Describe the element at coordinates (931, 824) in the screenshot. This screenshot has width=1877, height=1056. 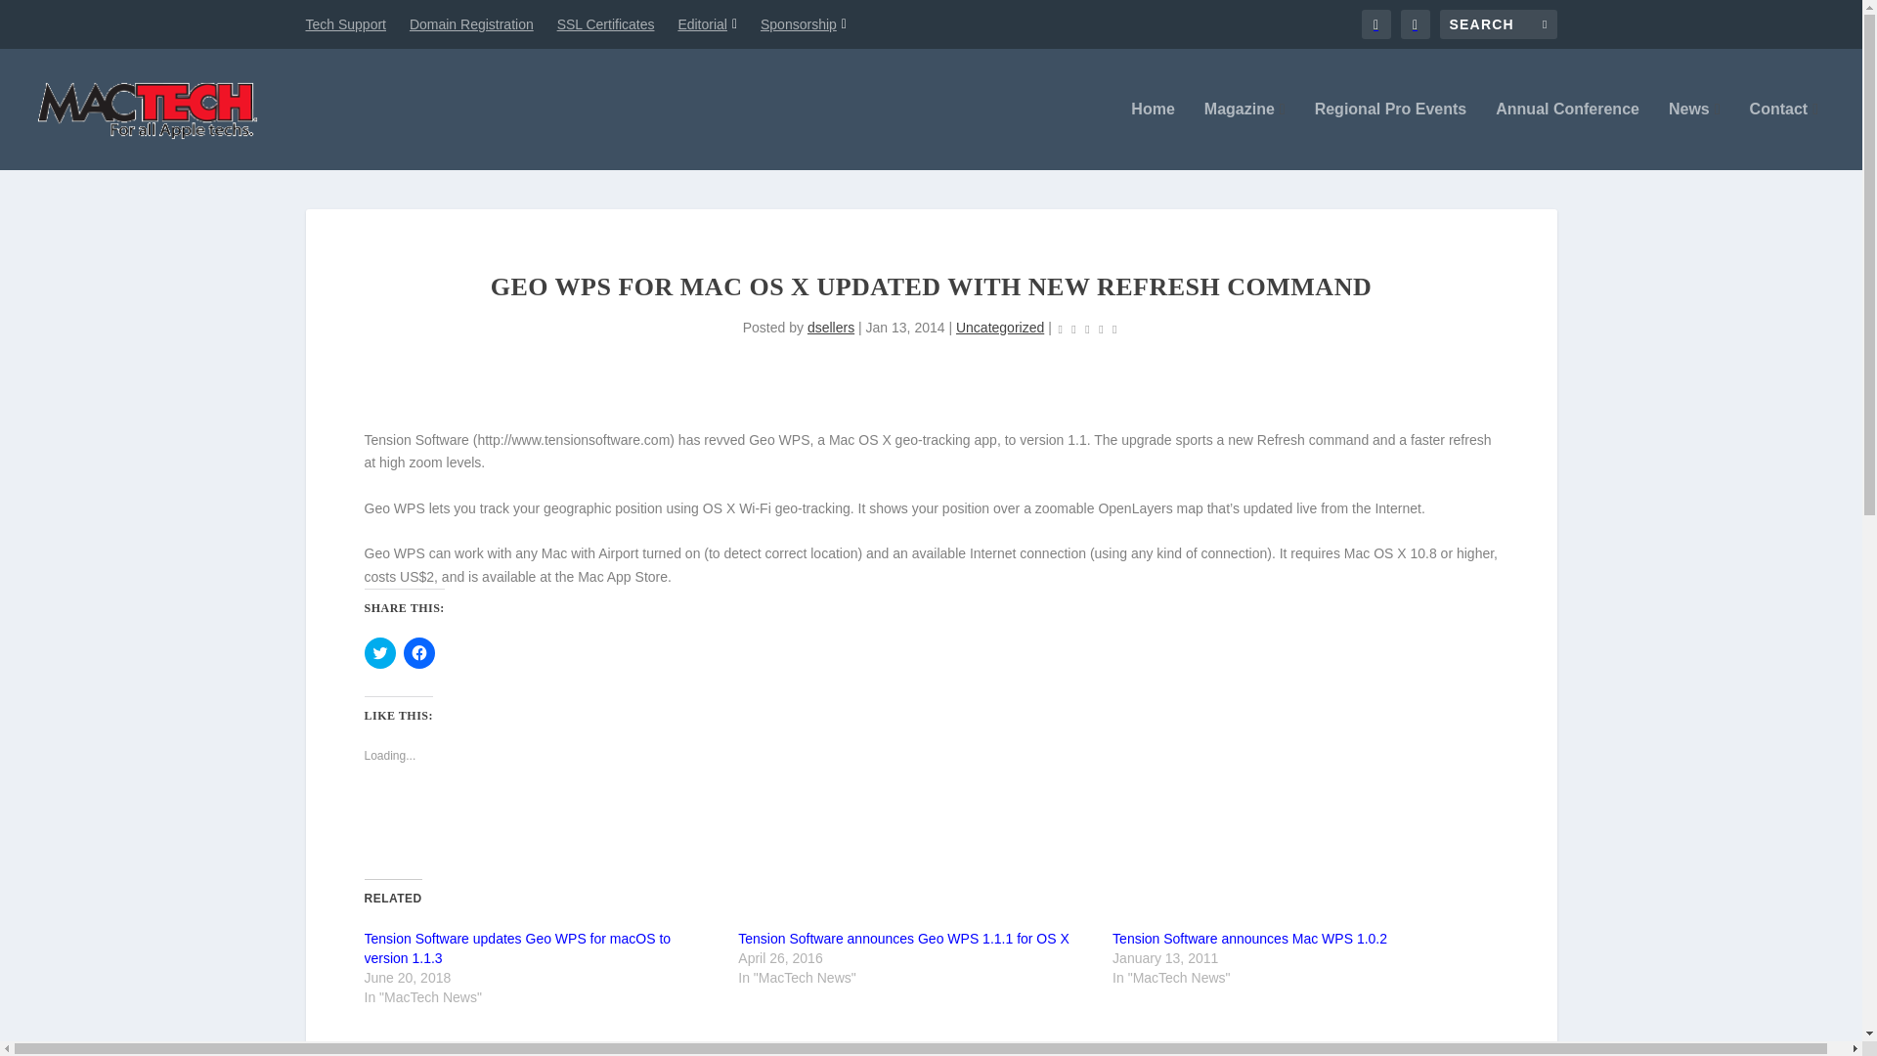
I see `Like or Reblog` at that location.